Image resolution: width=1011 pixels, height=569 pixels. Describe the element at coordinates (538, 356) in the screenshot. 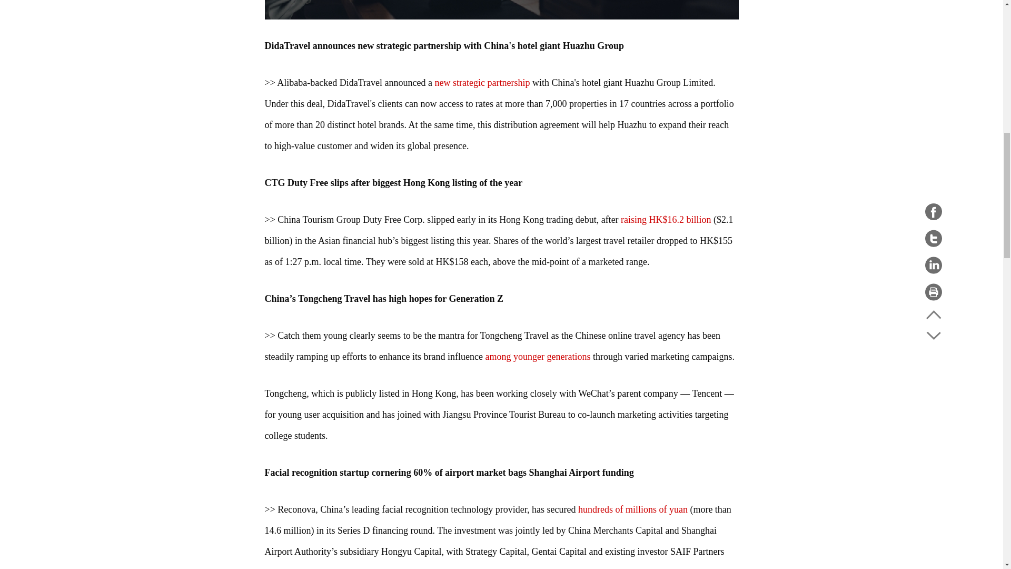

I see `among younger generations` at that location.